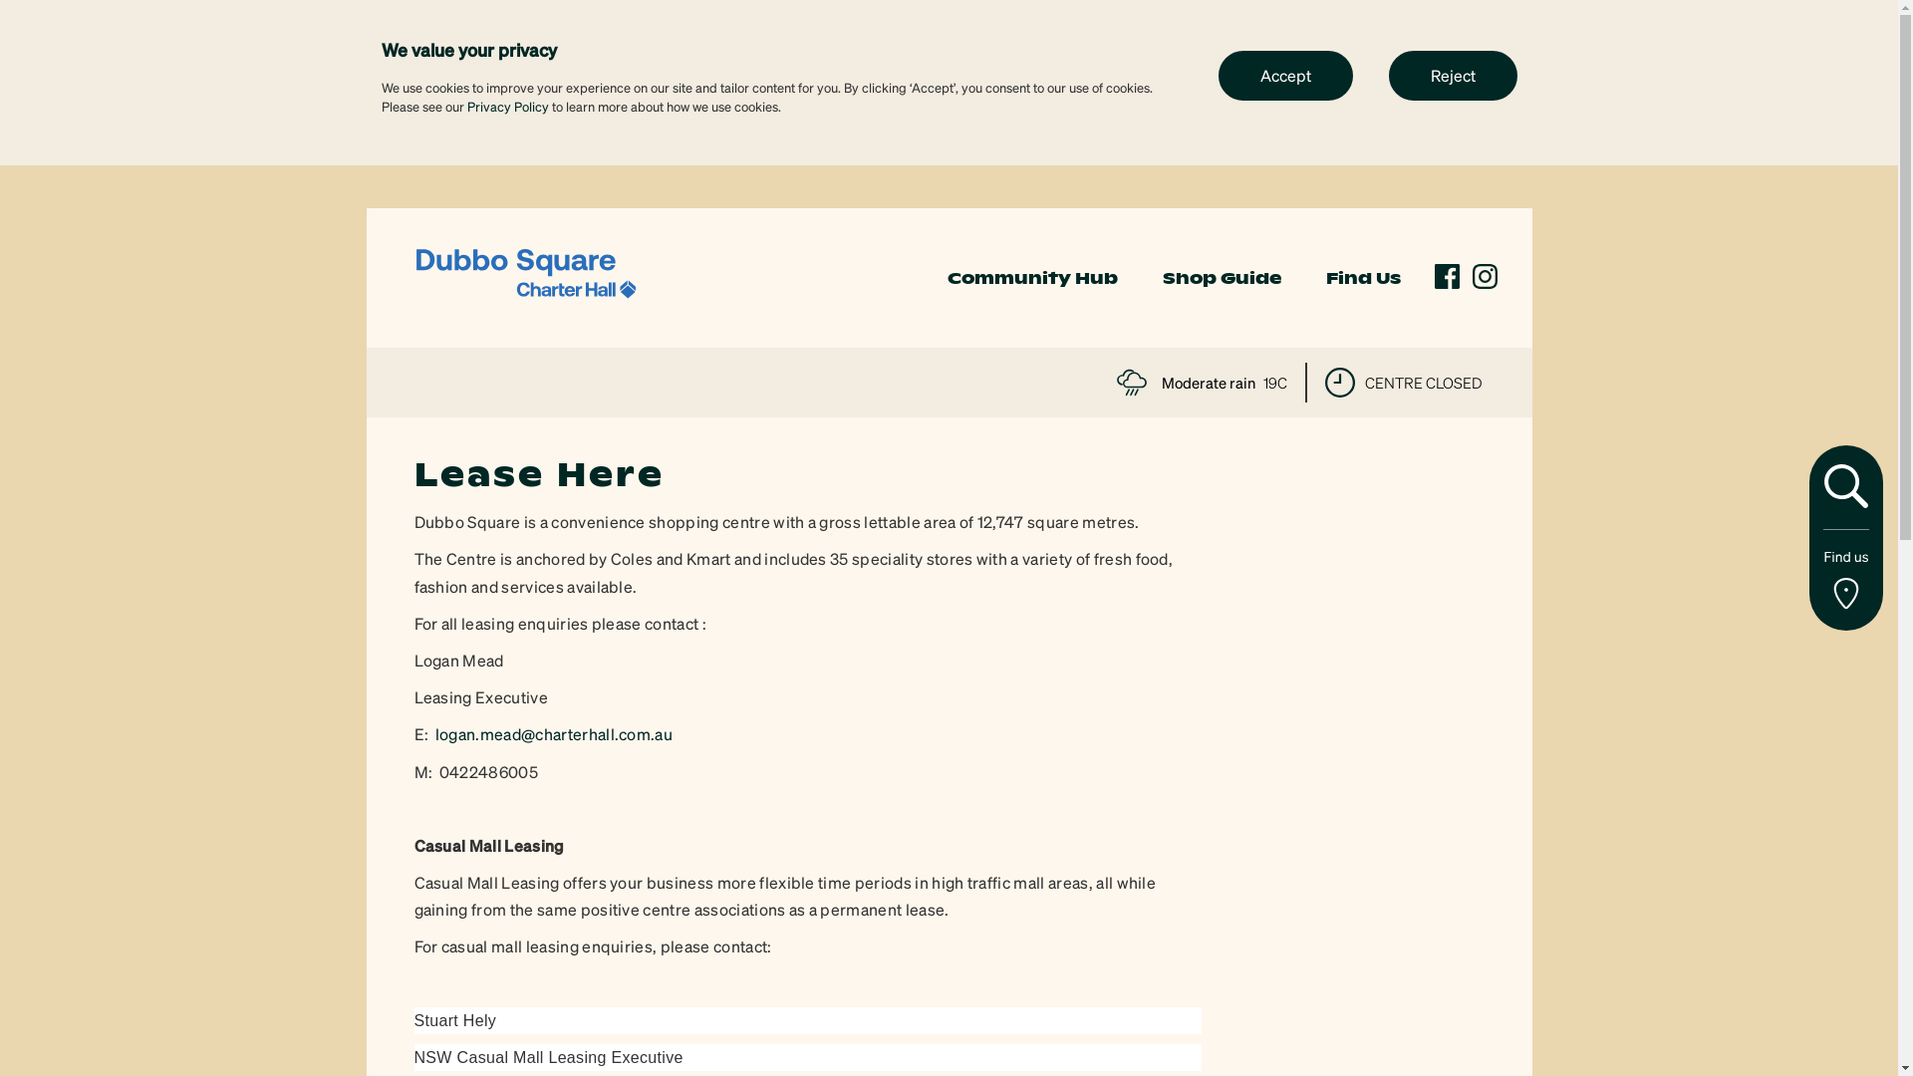  Describe the element at coordinates (1363, 279) in the screenshot. I see `Find Us` at that location.